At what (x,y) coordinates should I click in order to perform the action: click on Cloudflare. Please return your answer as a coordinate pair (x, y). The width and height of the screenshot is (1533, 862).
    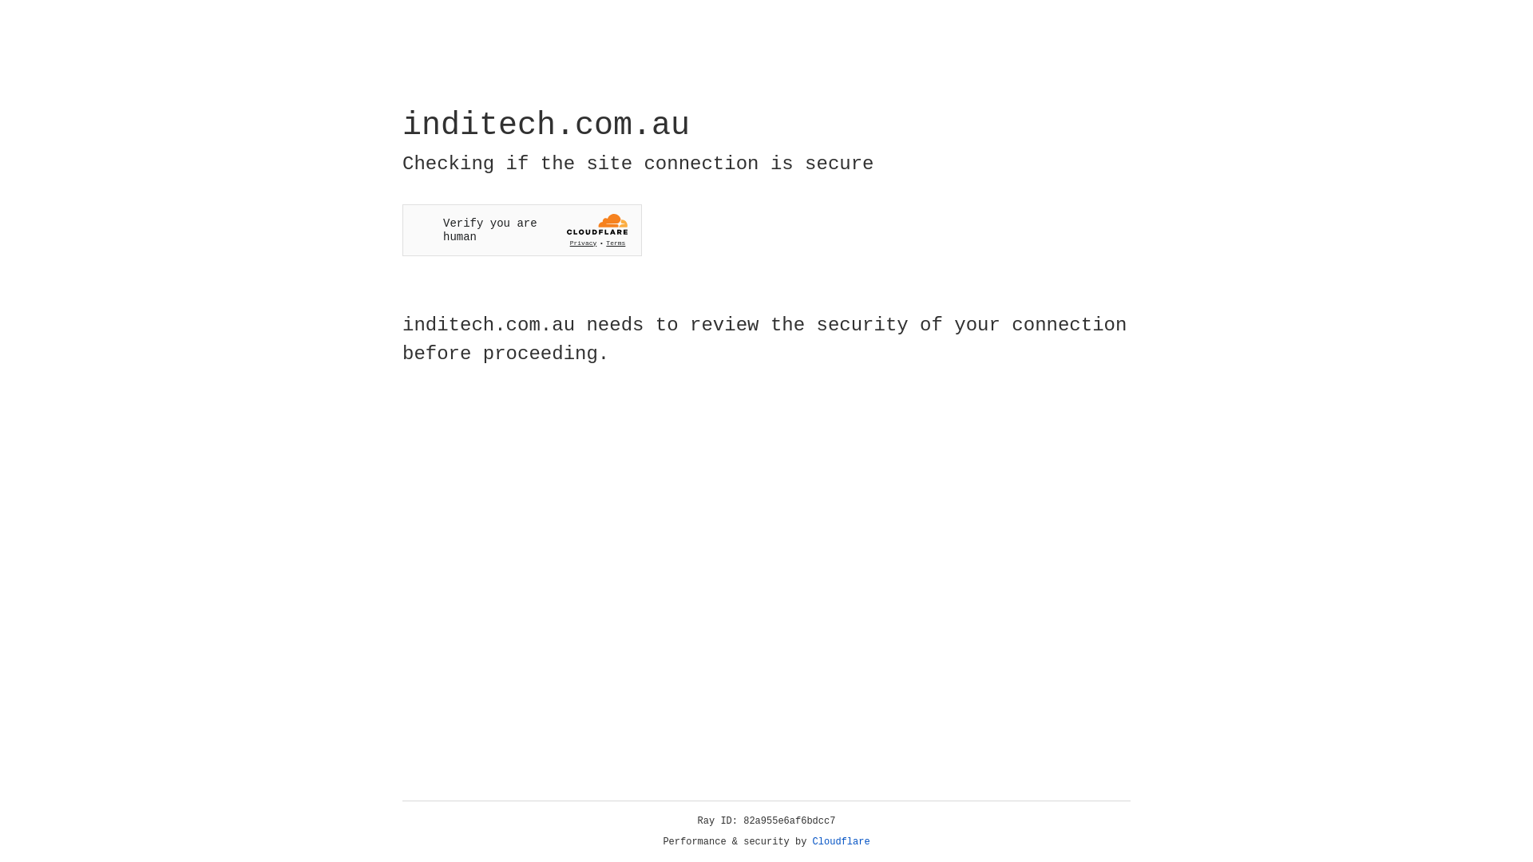
    Looking at the image, I should click on (842, 842).